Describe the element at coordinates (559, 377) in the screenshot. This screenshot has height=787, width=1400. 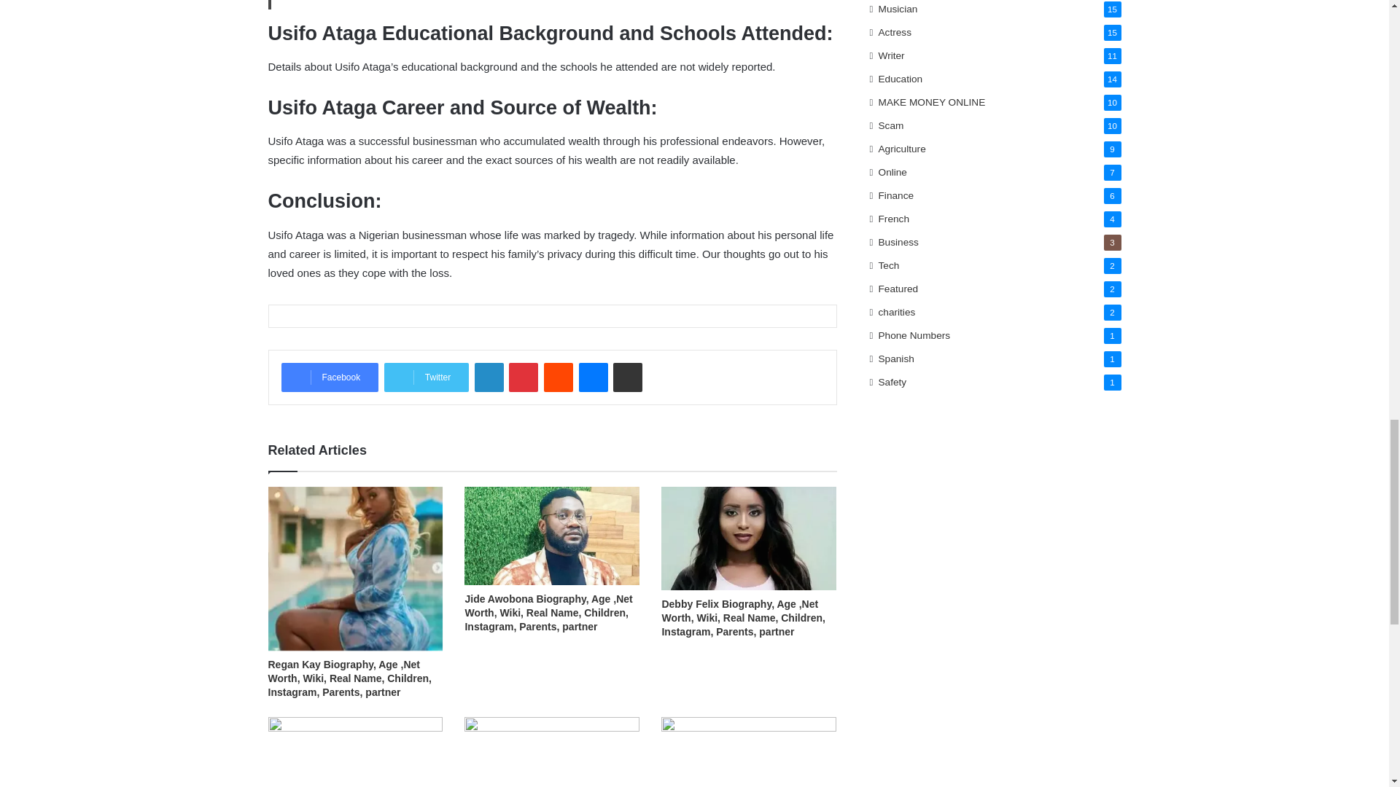
I see `Reddit` at that location.